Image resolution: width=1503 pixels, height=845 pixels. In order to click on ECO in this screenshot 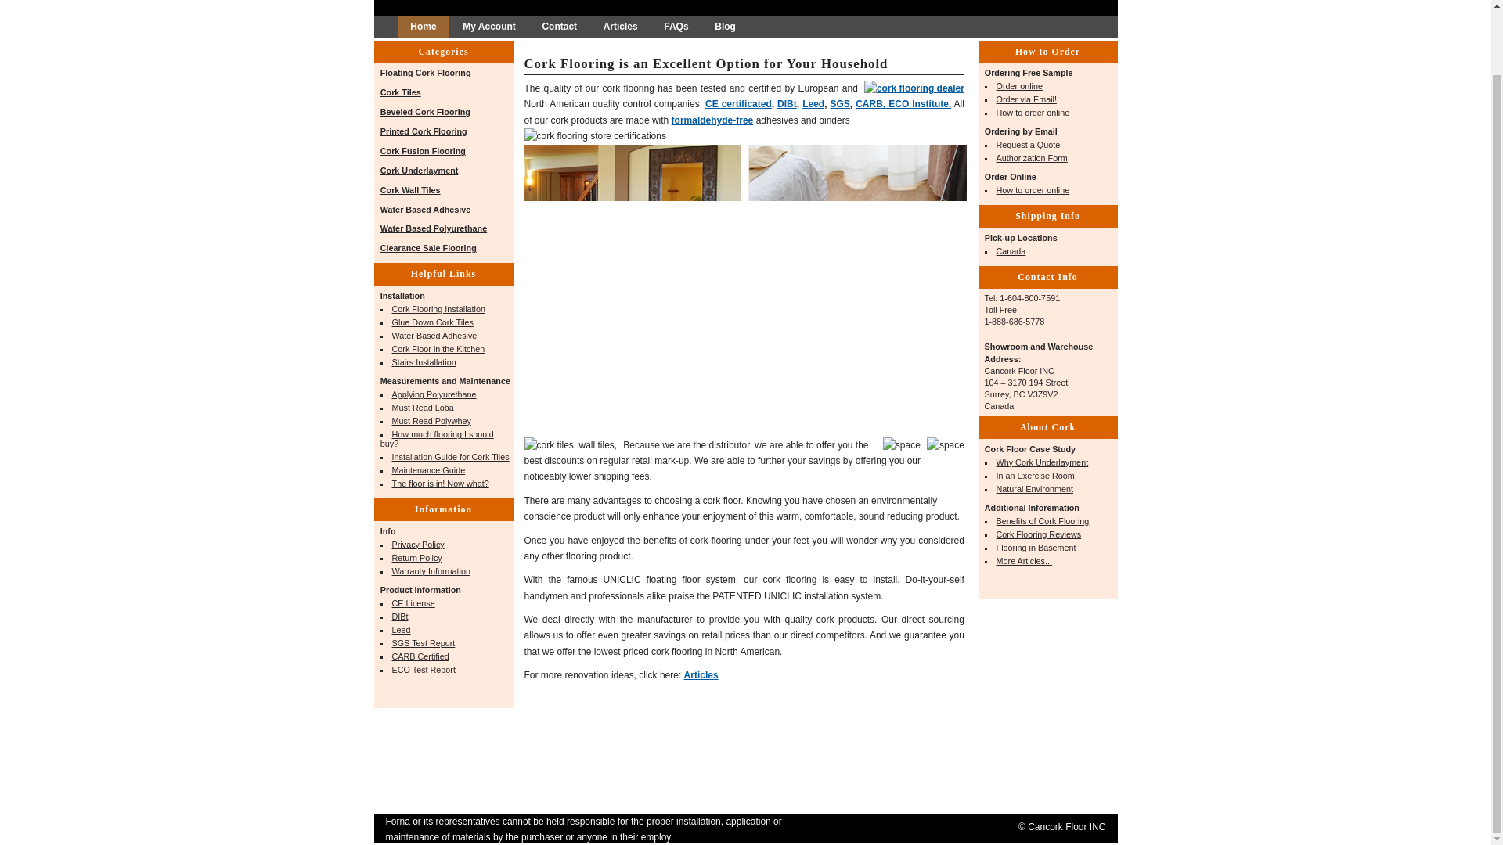, I will do `click(424, 669)`.